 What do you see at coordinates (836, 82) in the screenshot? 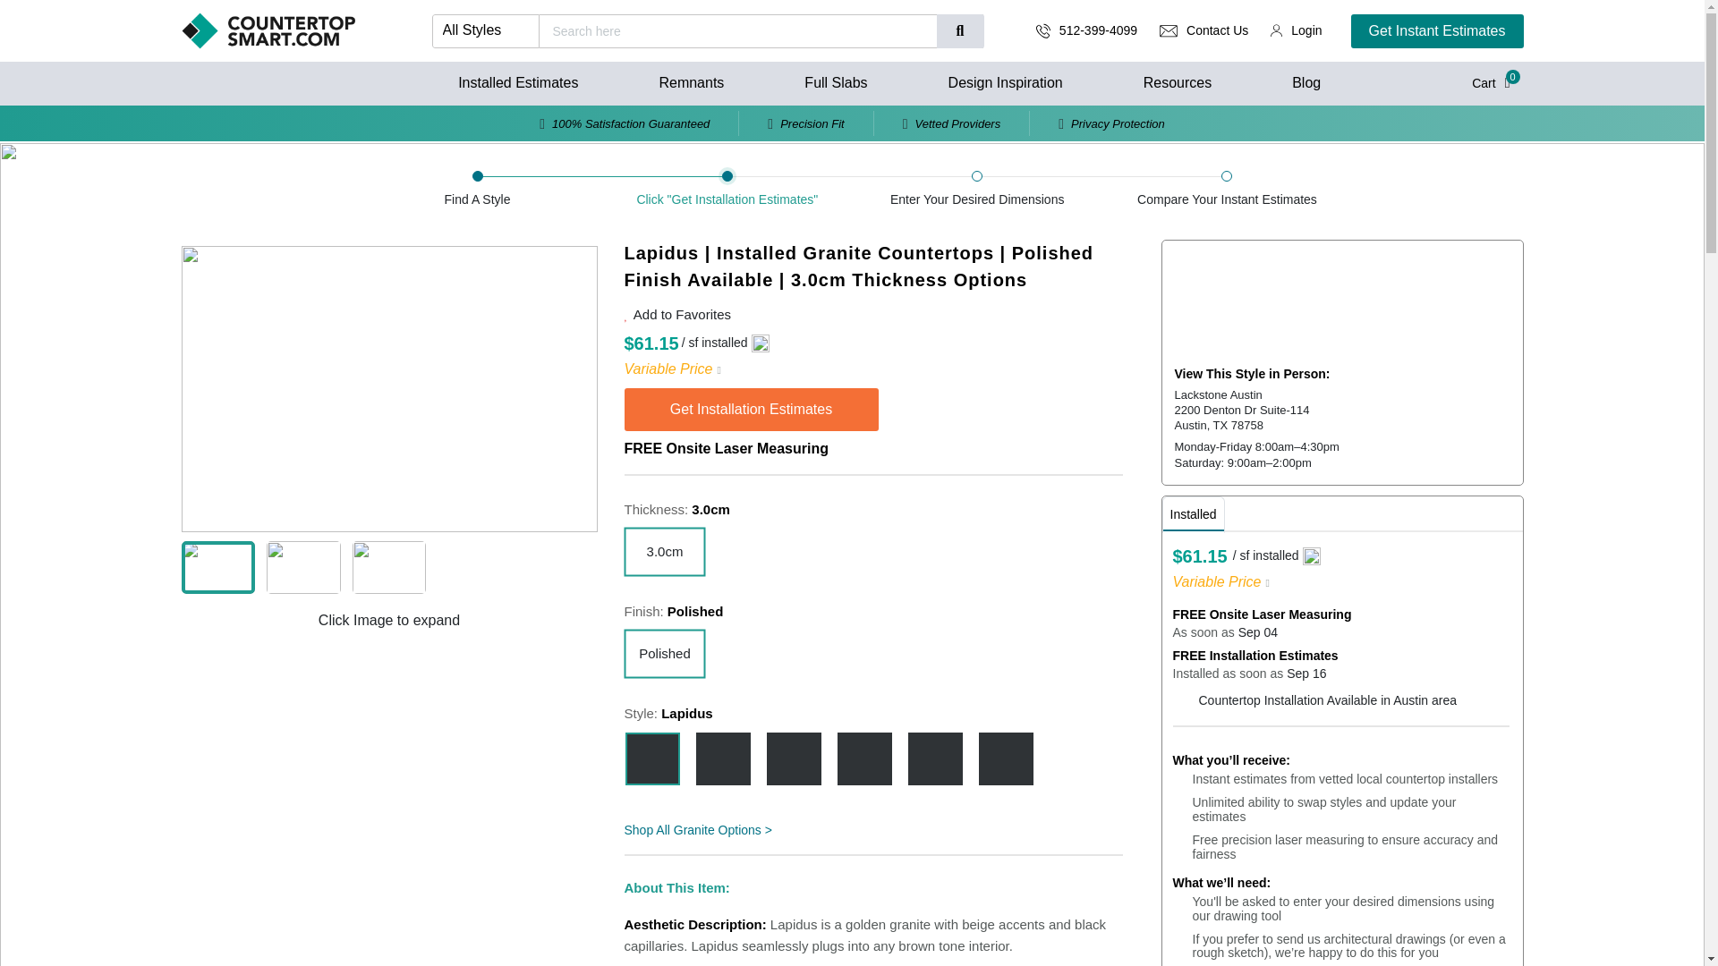
I see `Full Slabs` at bounding box center [836, 82].